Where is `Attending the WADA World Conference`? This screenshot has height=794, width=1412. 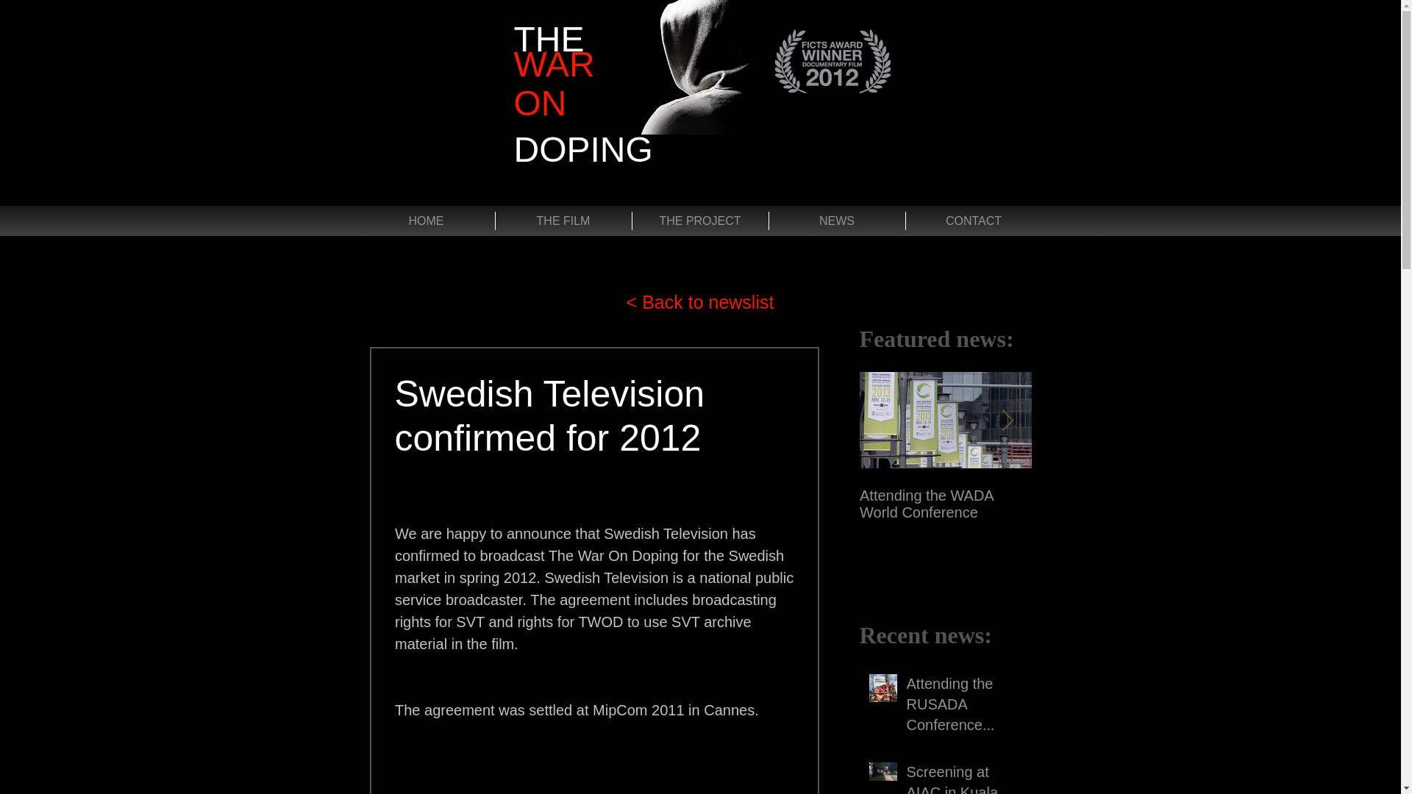
Attending the WADA World Conference is located at coordinates (944, 504).